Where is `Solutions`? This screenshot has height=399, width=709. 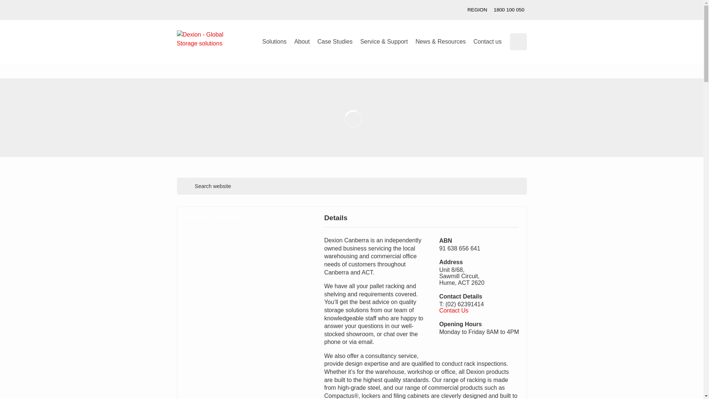 Solutions is located at coordinates (275, 42).